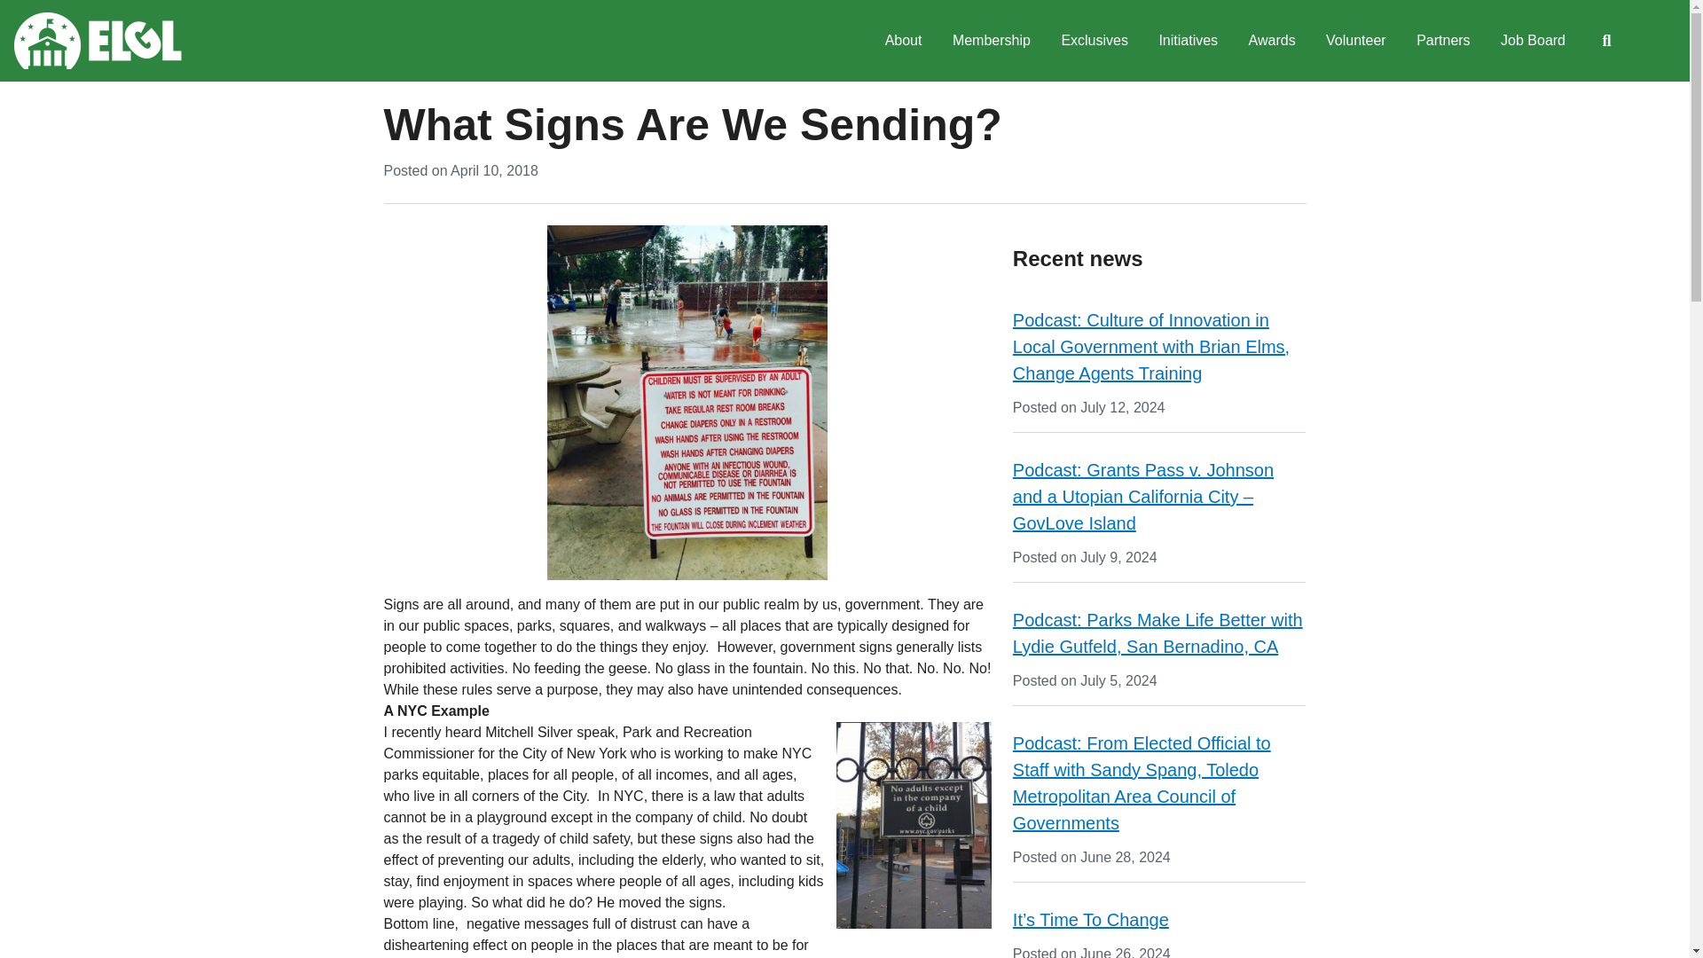 The image size is (1703, 958). I want to click on Exclusives, so click(1094, 41).